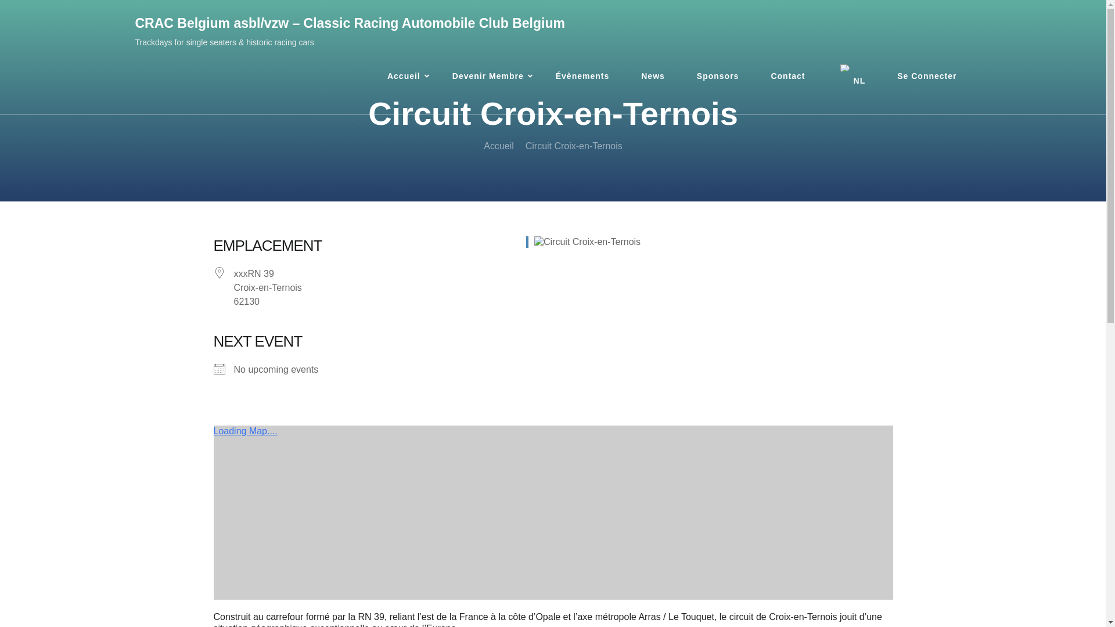 This screenshot has height=627, width=1115. What do you see at coordinates (653, 77) in the screenshot?
I see `News` at bounding box center [653, 77].